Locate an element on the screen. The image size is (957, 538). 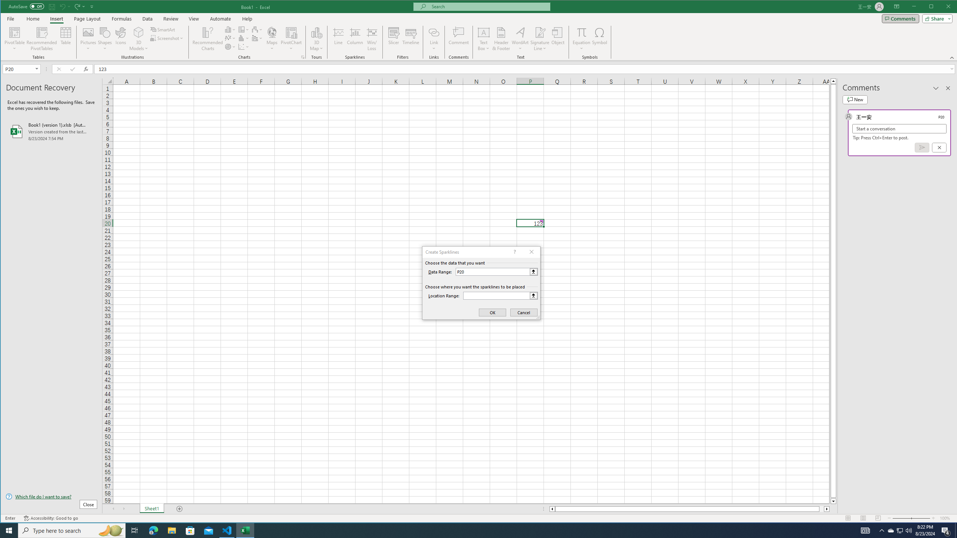
Maximize is located at coordinates (942, 7).